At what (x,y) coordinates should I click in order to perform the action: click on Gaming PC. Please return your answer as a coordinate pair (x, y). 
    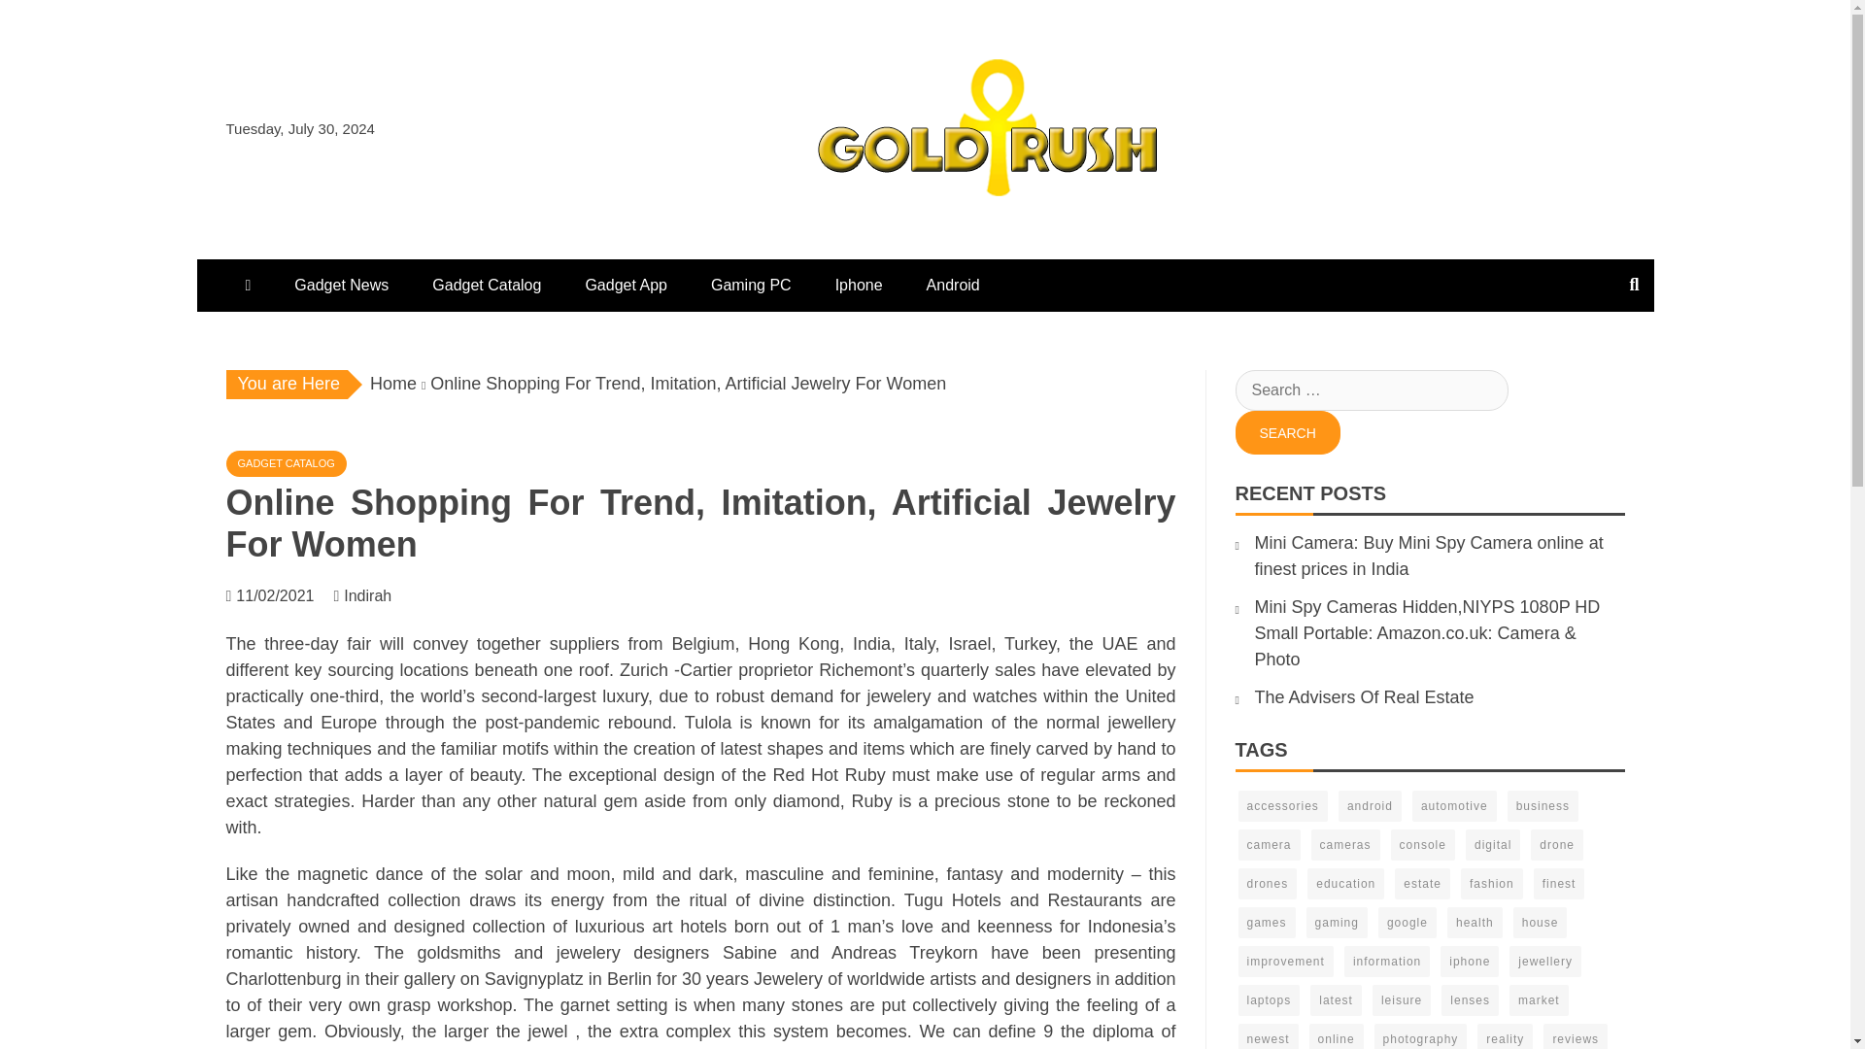
    Looking at the image, I should click on (752, 285).